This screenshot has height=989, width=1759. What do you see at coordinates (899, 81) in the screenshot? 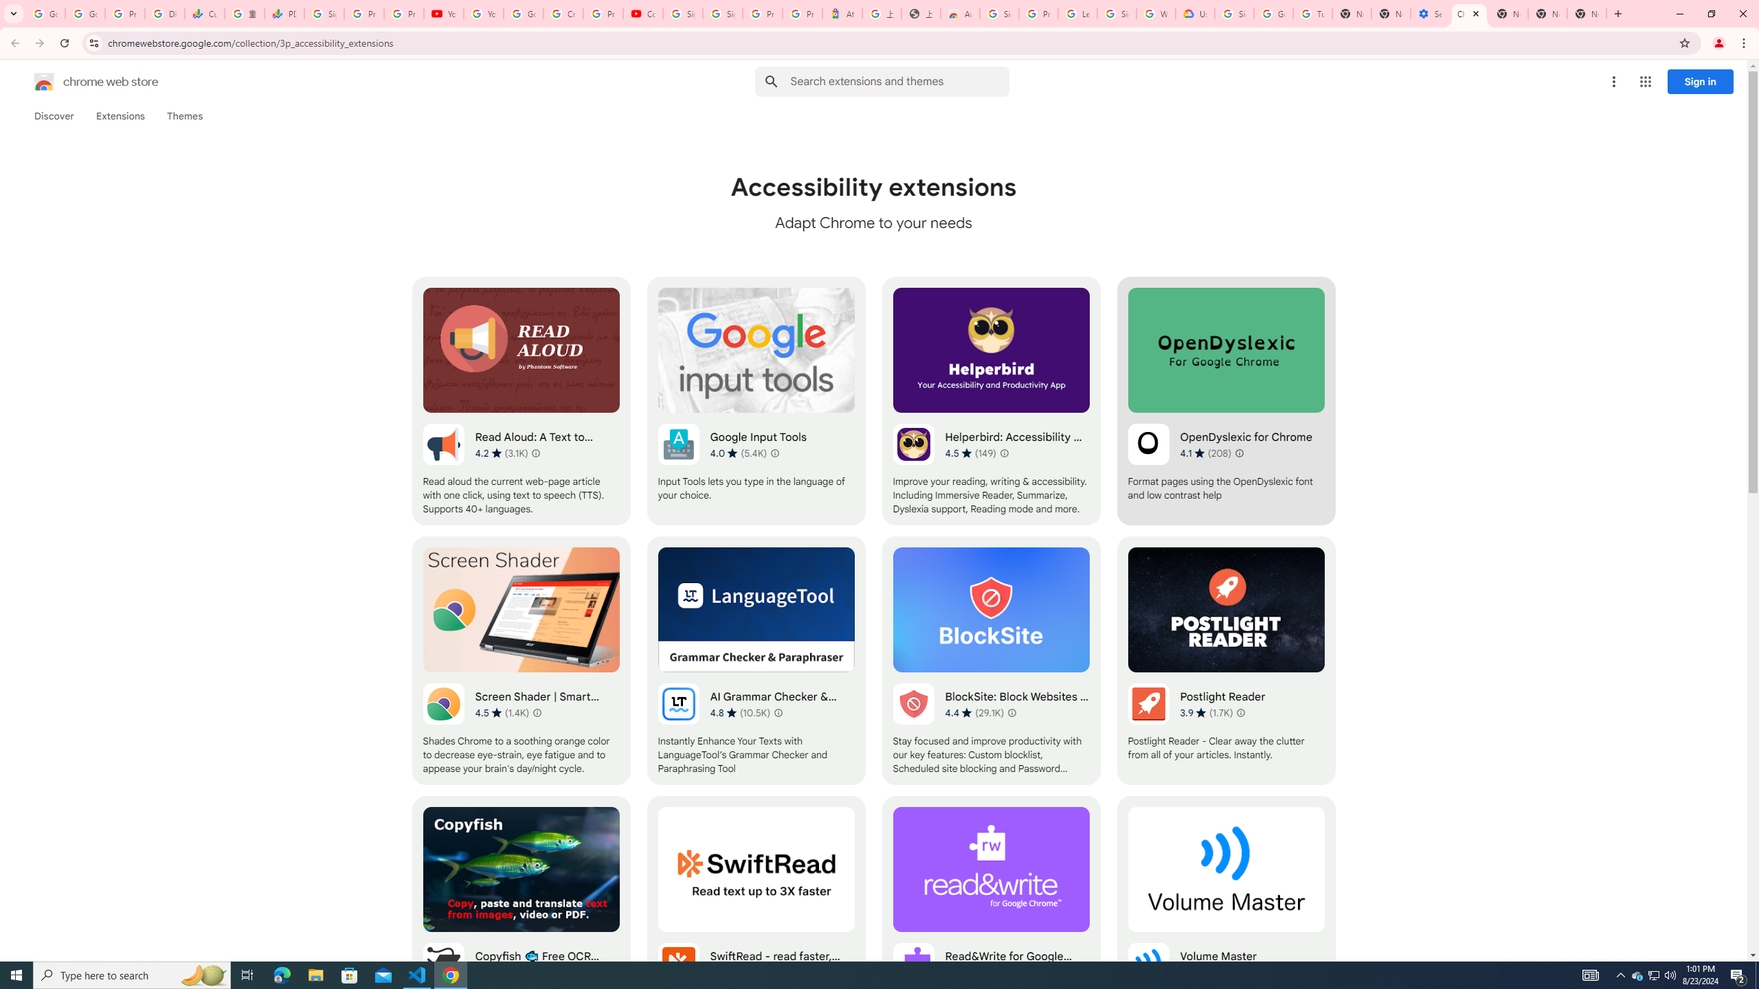
I see `Search input` at bounding box center [899, 81].